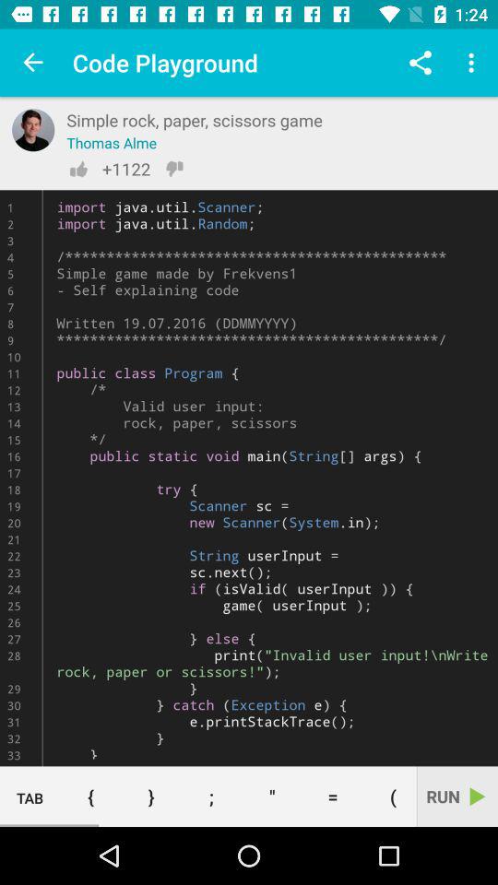 The width and height of the screenshot is (498, 885). What do you see at coordinates (211, 796) in the screenshot?
I see `click the item below the import java util` at bounding box center [211, 796].